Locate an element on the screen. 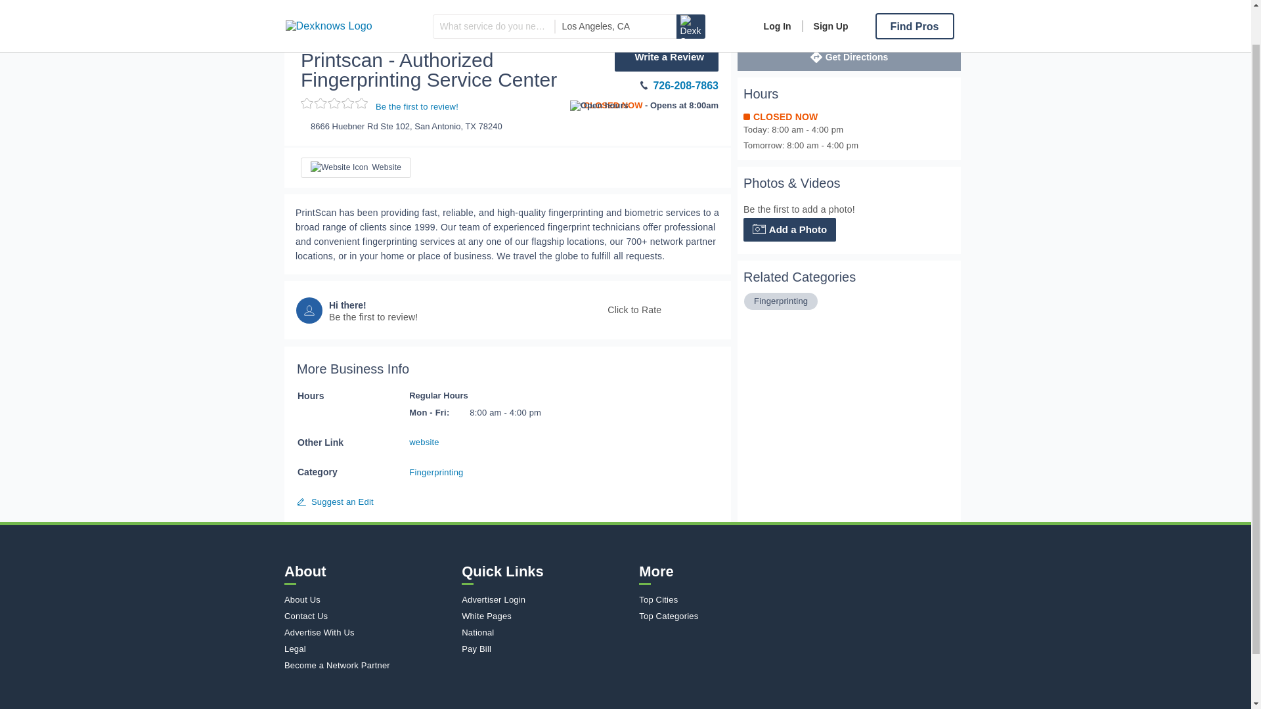 The height and width of the screenshot is (709, 1261). About Us is located at coordinates (370, 600).